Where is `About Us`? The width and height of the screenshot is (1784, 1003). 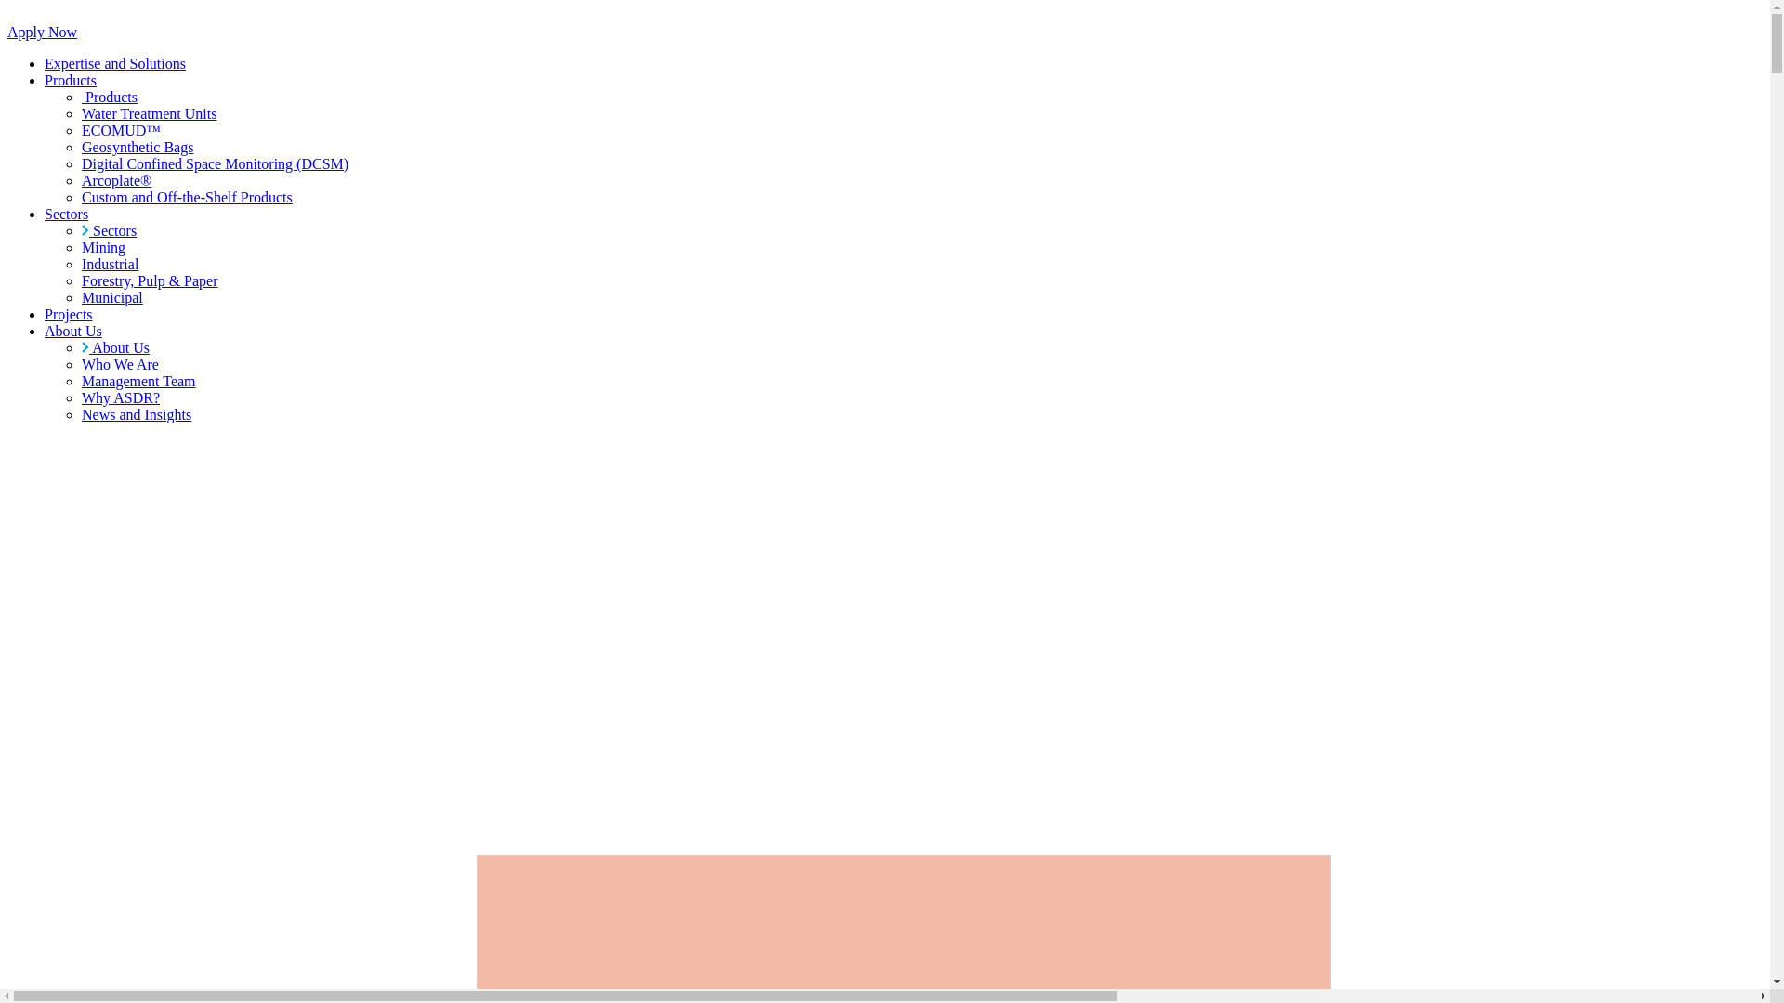 About Us is located at coordinates (73, 331).